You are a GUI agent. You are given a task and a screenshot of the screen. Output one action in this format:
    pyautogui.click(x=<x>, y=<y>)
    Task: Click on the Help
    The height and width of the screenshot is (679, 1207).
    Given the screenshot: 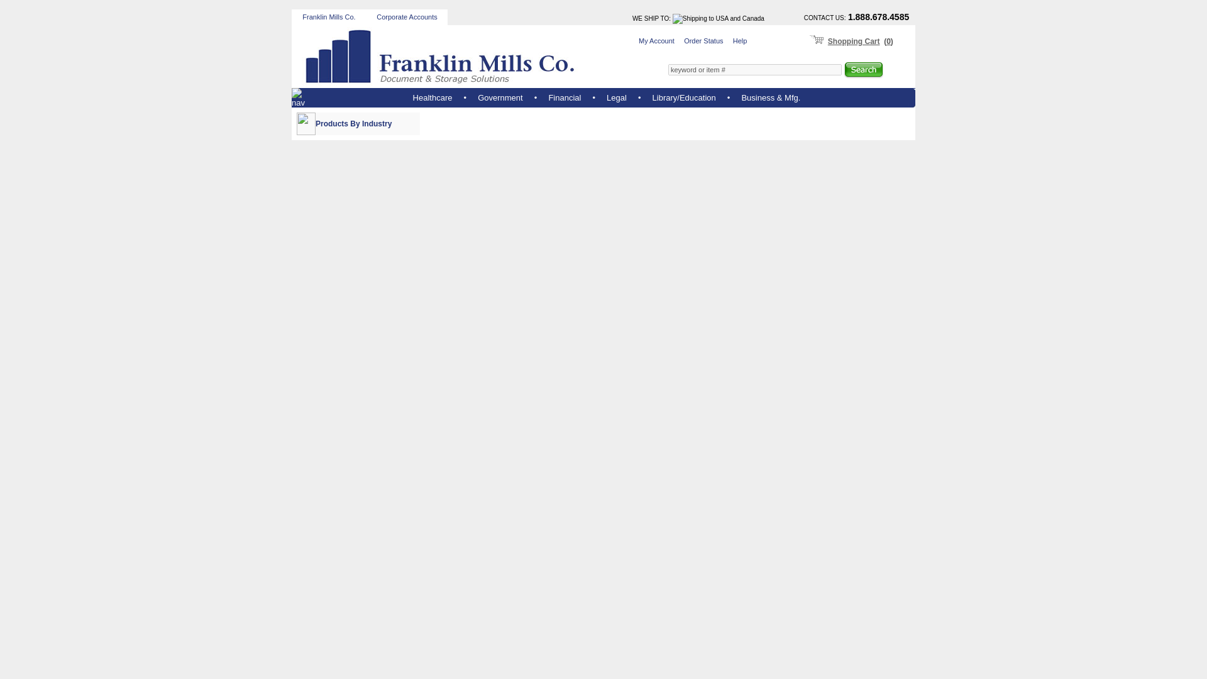 What is the action you would take?
    pyautogui.click(x=739, y=41)
    